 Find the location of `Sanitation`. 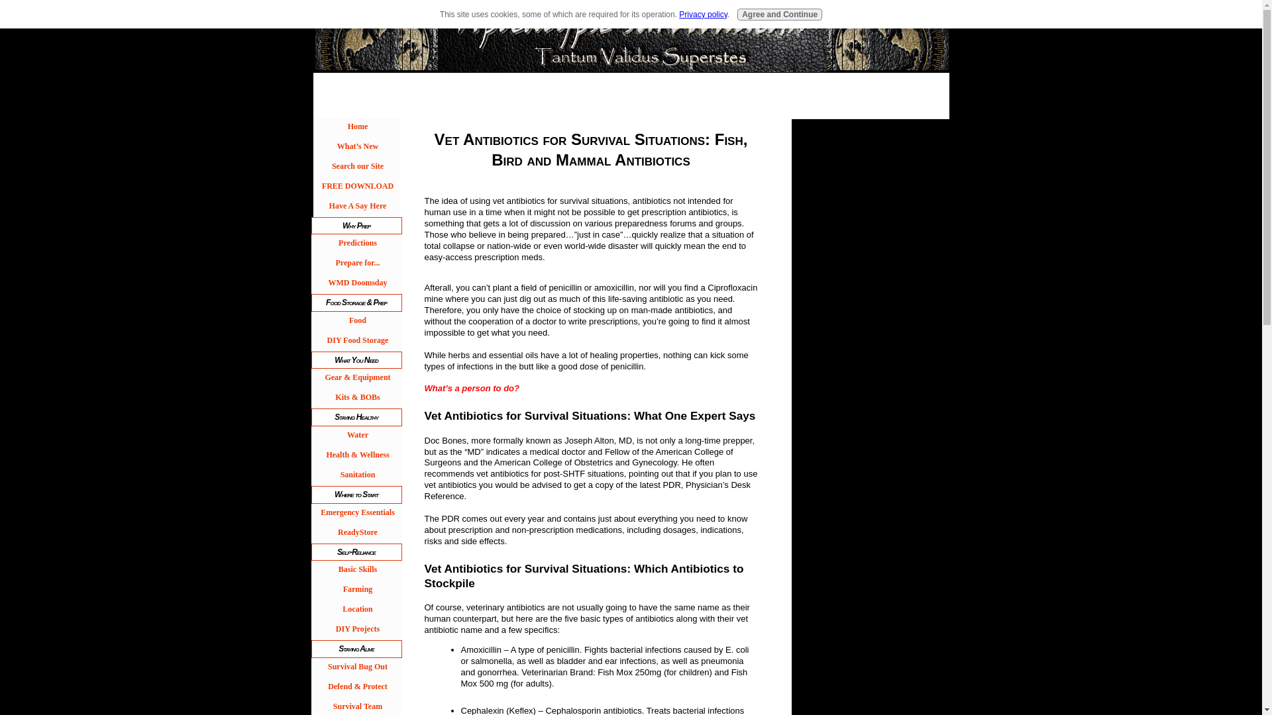

Sanitation is located at coordinates (356, 476).